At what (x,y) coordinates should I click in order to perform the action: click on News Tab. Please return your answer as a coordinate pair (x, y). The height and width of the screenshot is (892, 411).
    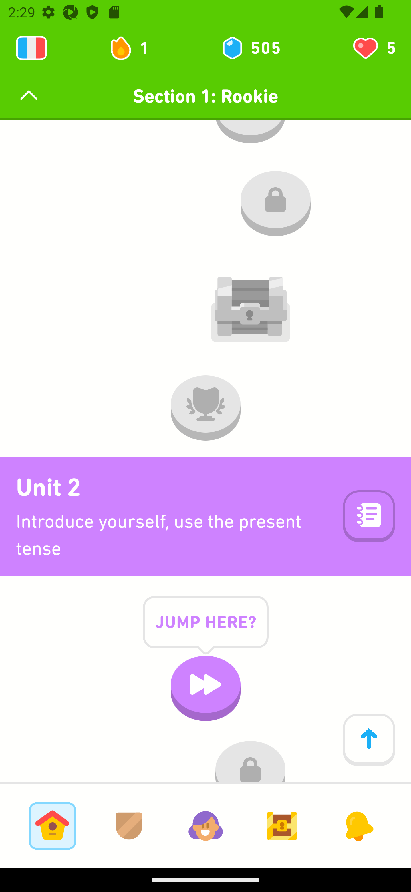
    Looking at the image, I should click on (358, 826).